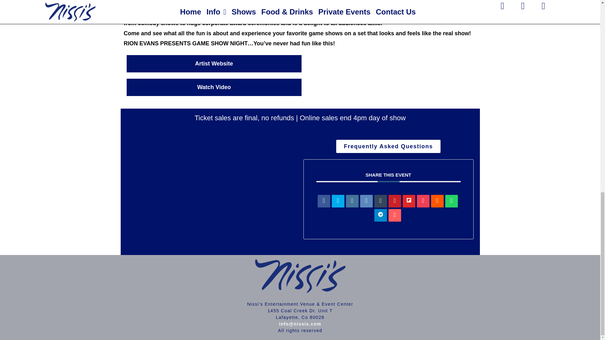 This screenshot has height=340, width=605. Describe the element at coordinates (300, 275) in the screenshot. I see `nissis logo png no background nissis entertainment events` at that location.